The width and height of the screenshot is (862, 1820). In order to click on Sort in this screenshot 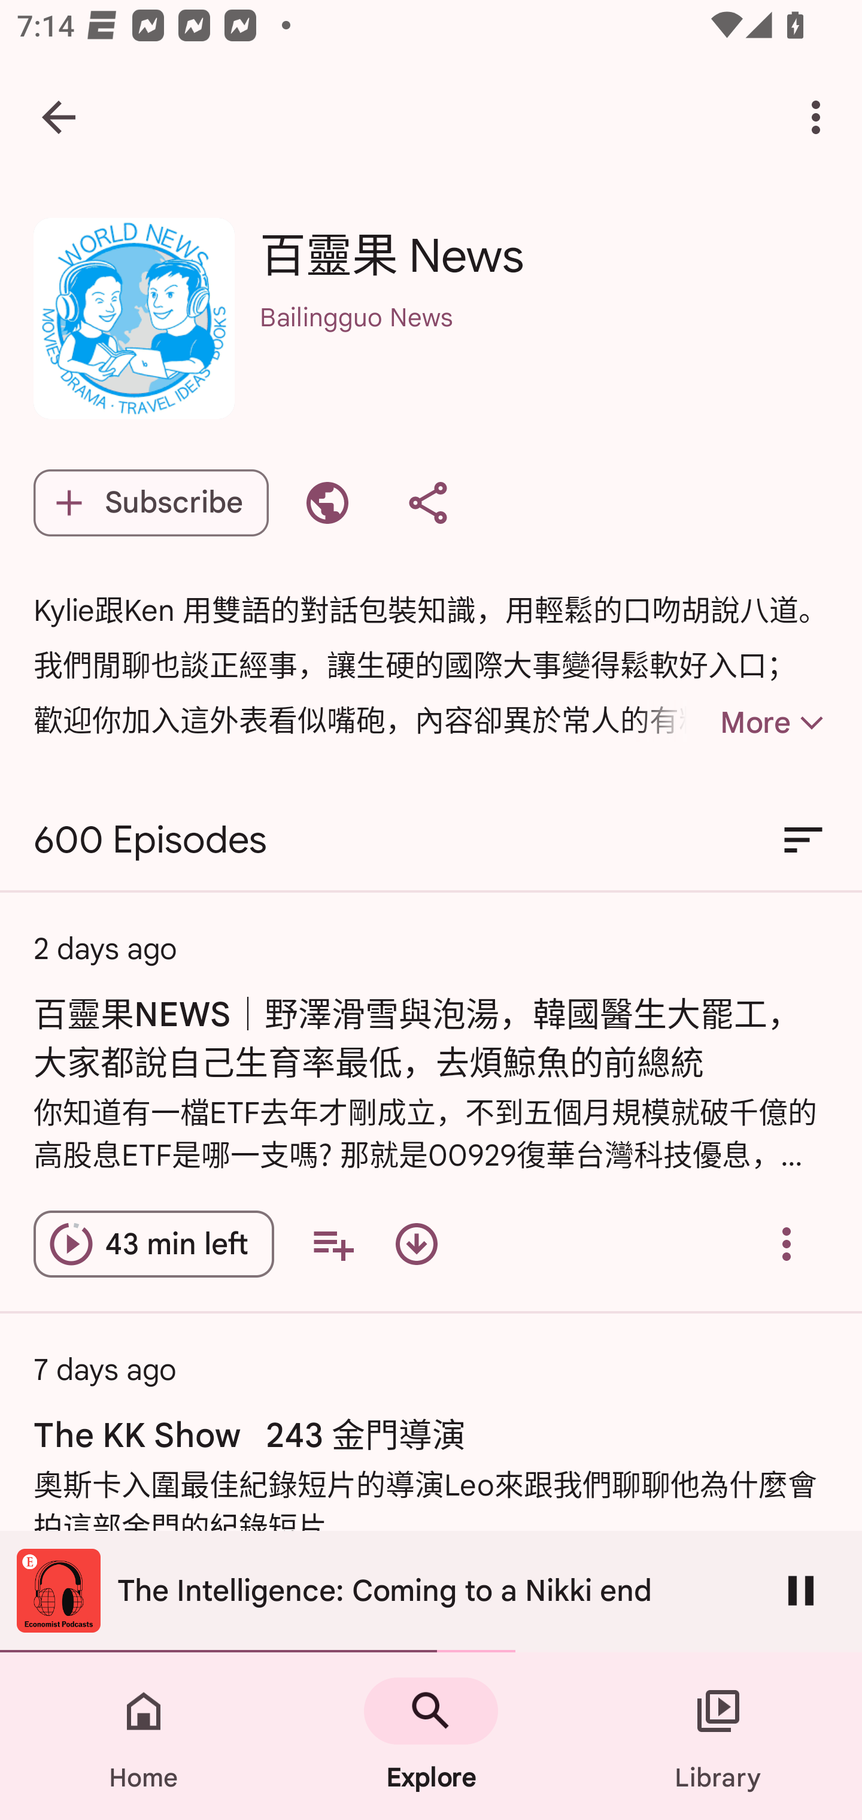, I will do `click(803, 839)`.